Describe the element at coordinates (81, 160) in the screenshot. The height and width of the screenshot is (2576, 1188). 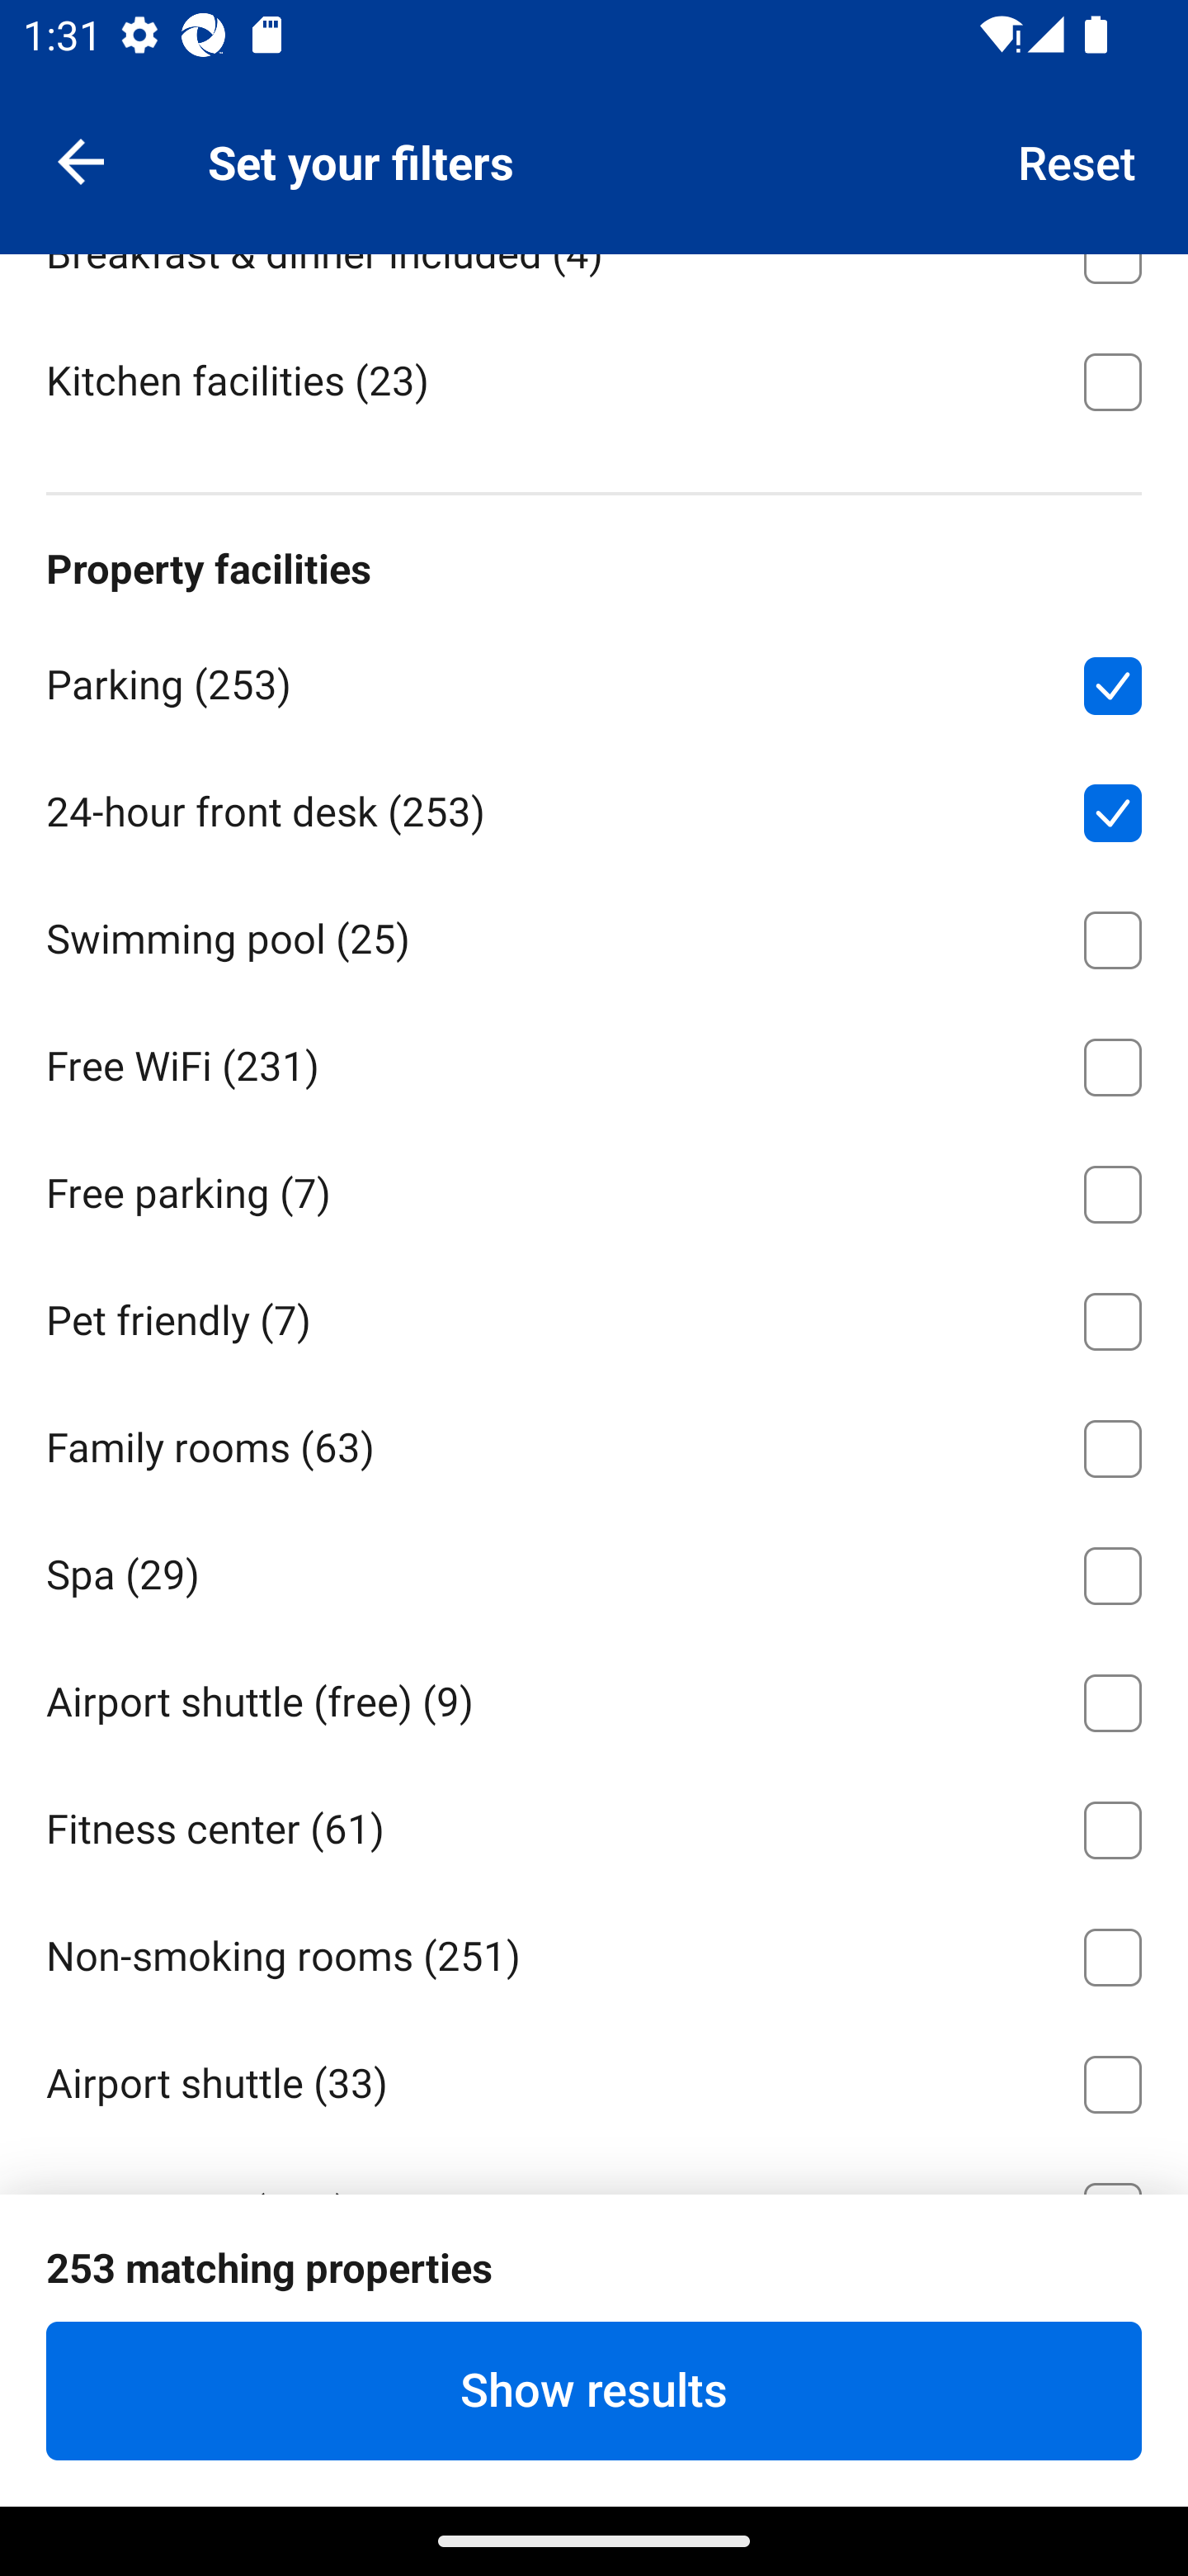
I see `Navigate up` at that location.